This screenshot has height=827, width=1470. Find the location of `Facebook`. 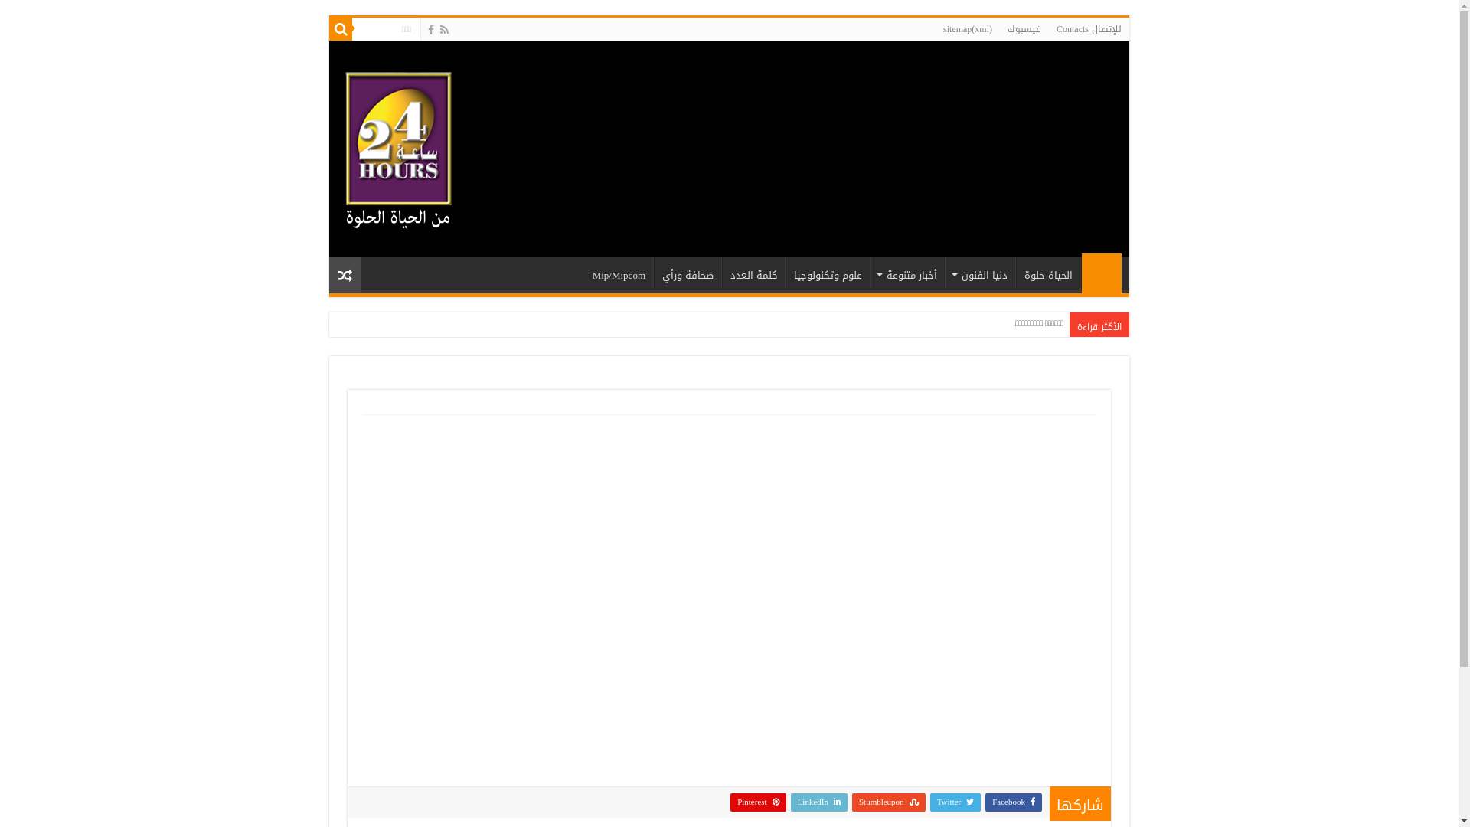

Facebook is located at coordinates (1014, 802).